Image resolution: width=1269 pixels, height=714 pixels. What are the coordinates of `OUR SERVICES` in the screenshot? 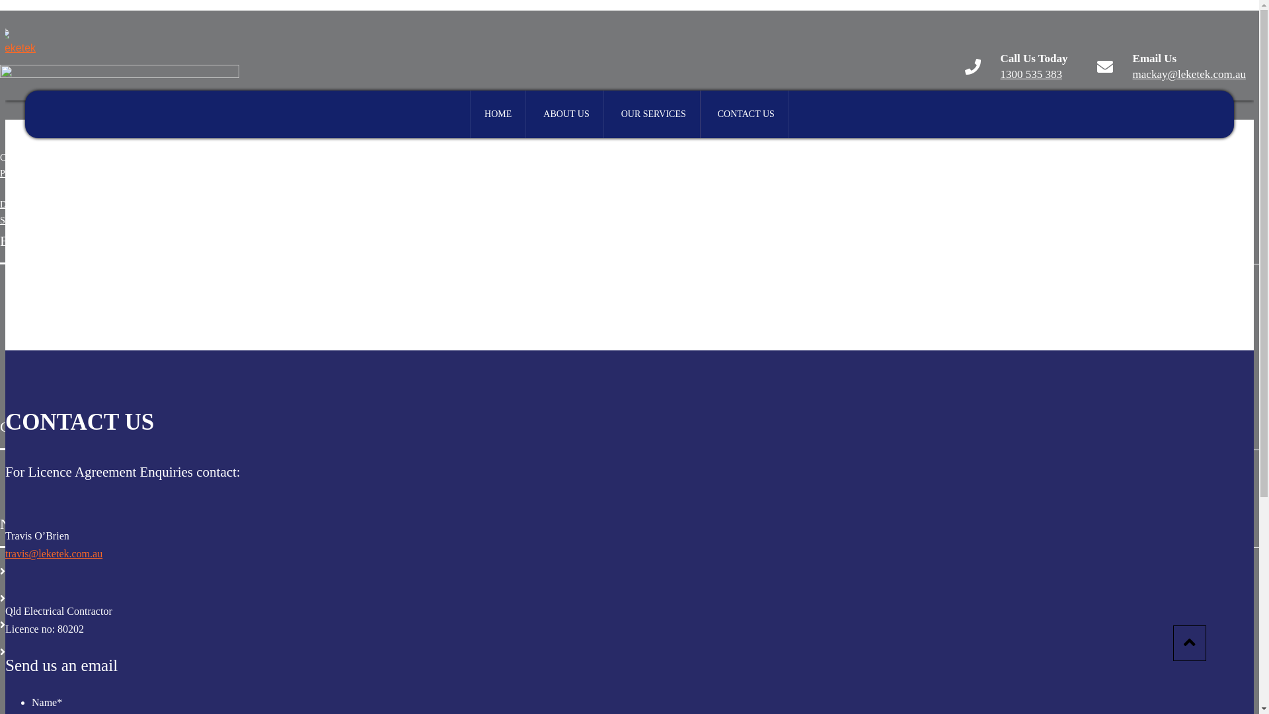 It's located at (654, 114).